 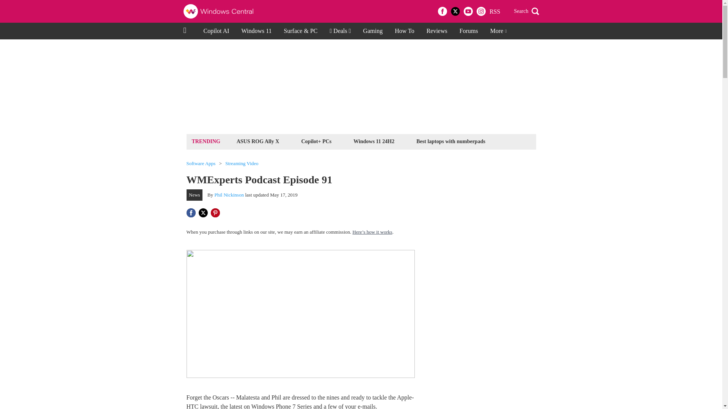 I want to click on Windows 11 24H2, so click(x=374, y=141).